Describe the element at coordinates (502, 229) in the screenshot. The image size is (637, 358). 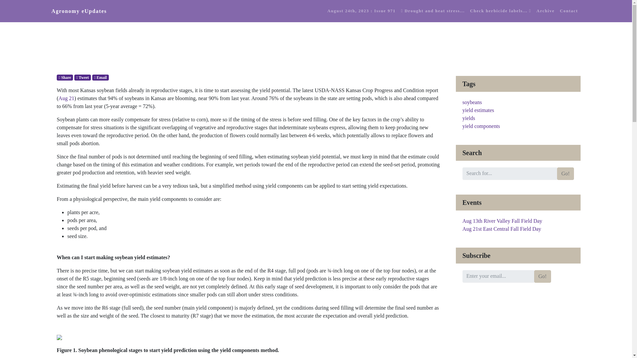
I see `Aug 21st East Central Fall Field Day` at that location.